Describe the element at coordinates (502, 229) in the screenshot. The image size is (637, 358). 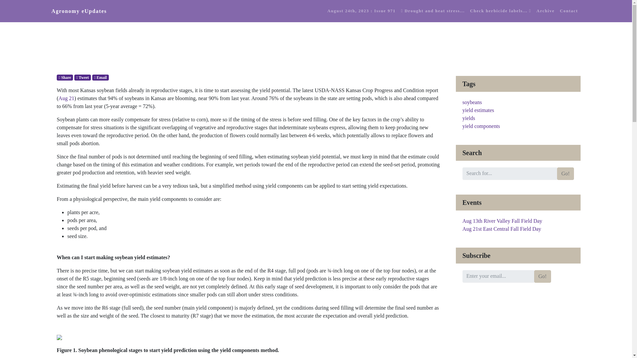
I see `Aug 21st East Central Fall Field Day` at that location.